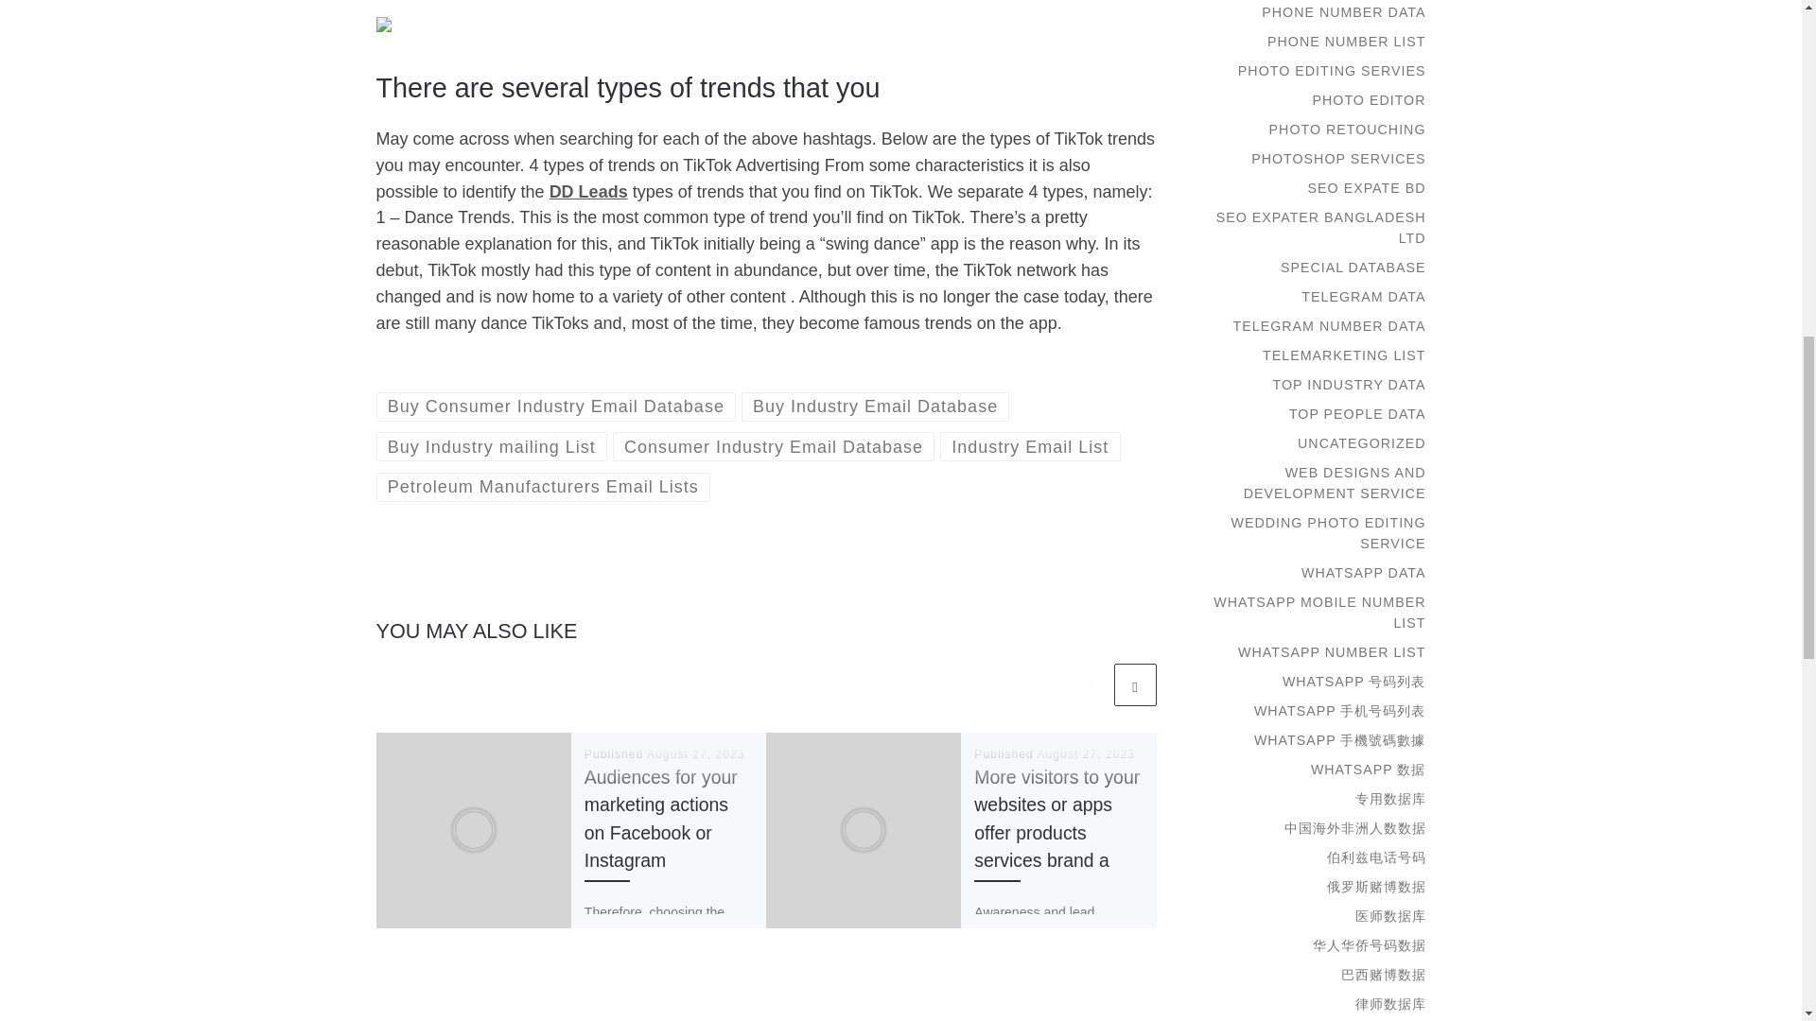 This screenshot has width=1816, height=1021. Describe the element at coordinates (695, 753) in the screenshot. I see `August 27, 2023` at that location.